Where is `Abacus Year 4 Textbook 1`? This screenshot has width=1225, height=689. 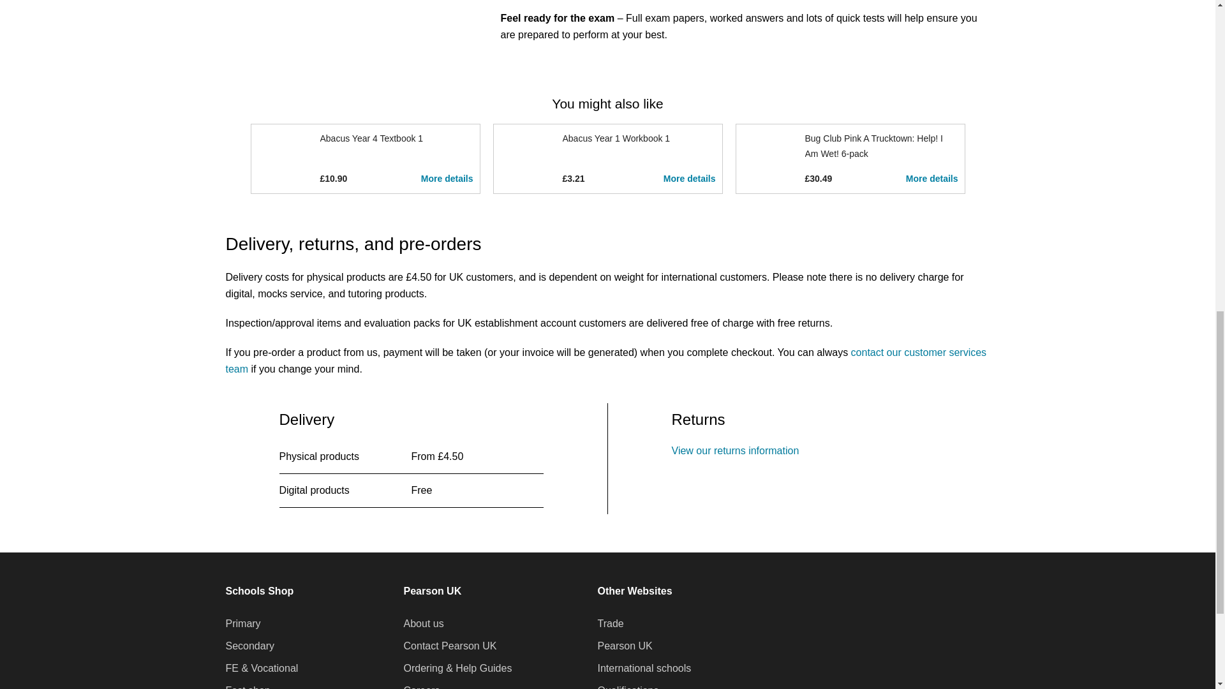 Abacus Year 4 Textbook 1 is located at coordinates (371, 138).